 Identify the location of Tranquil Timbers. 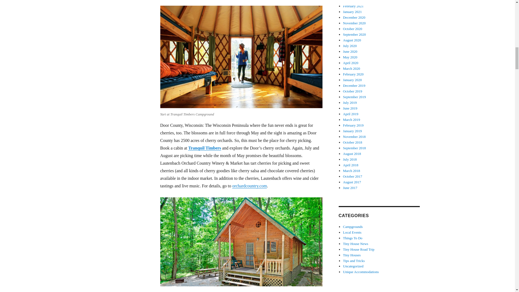
(204, 148).